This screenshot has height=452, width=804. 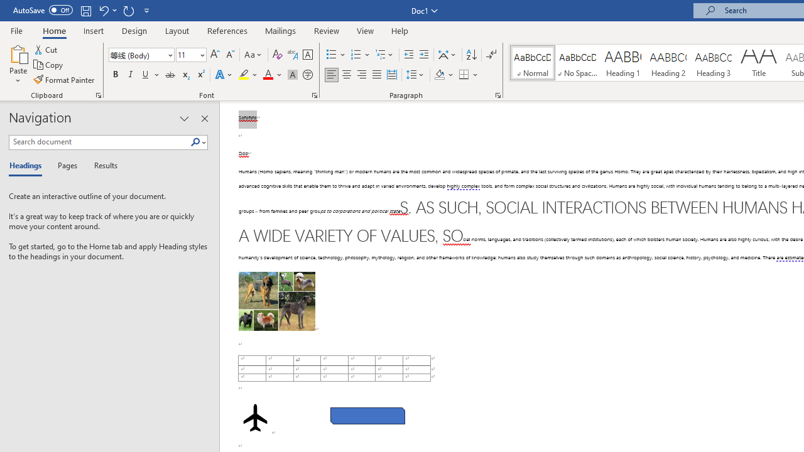 I want to click on Line and Paragraph Spacing, so click(x=415, y=75).